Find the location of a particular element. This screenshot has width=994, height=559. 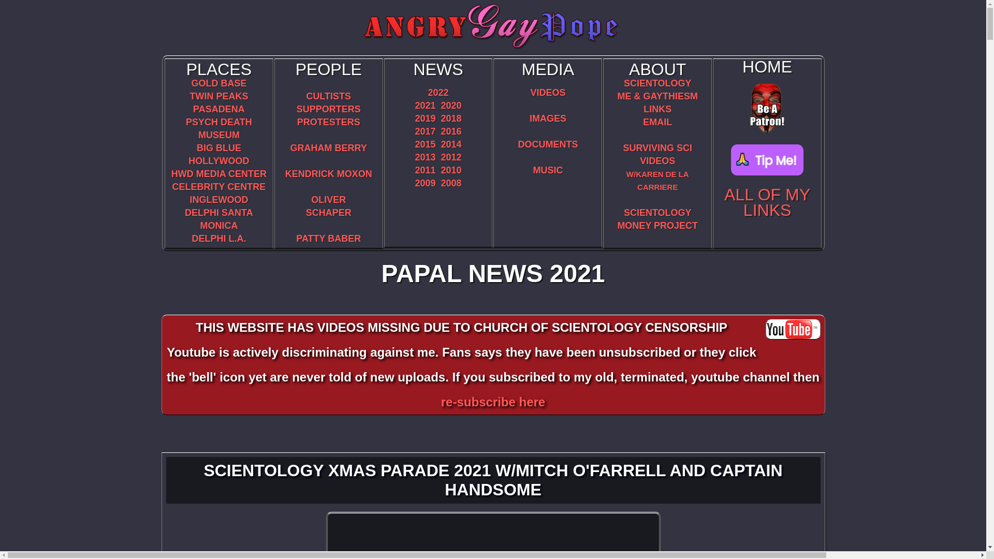

2012 is located at coordinates (548, 69).